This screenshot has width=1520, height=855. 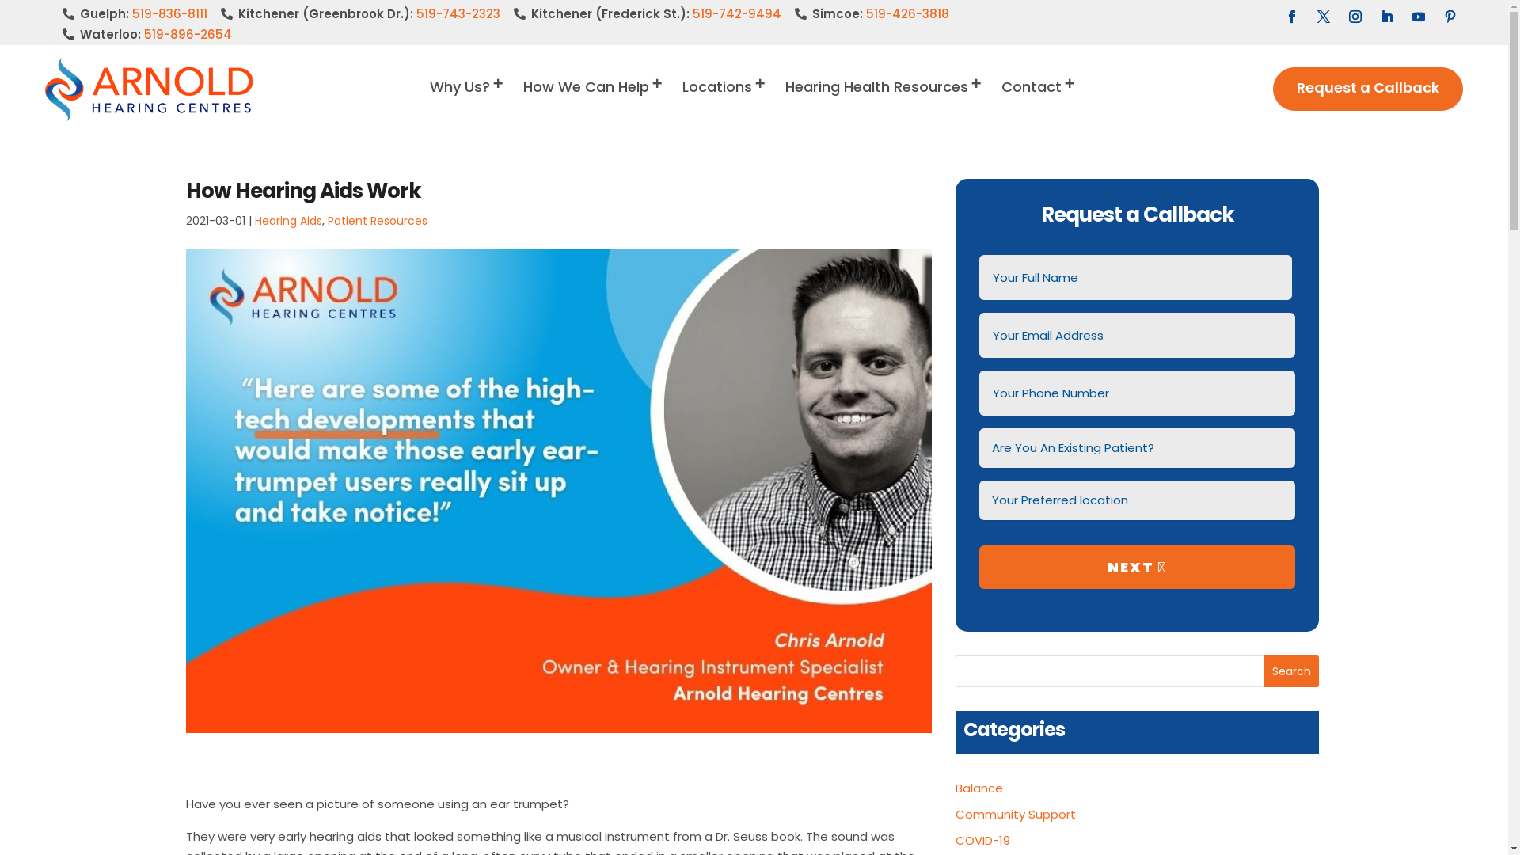 I want to click on 519-743-2323, so click(x=458, y=14).